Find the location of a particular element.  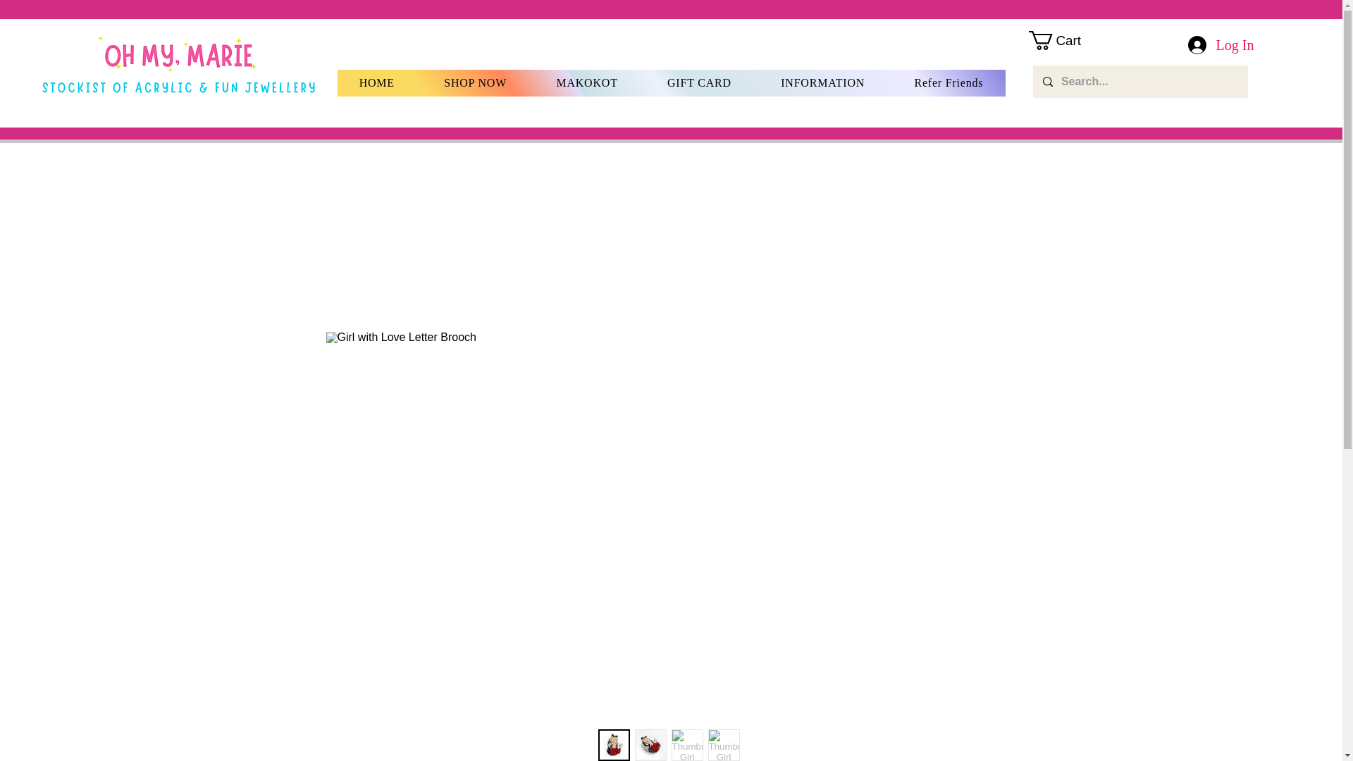

Cart is located at coordinates (1133, 111).